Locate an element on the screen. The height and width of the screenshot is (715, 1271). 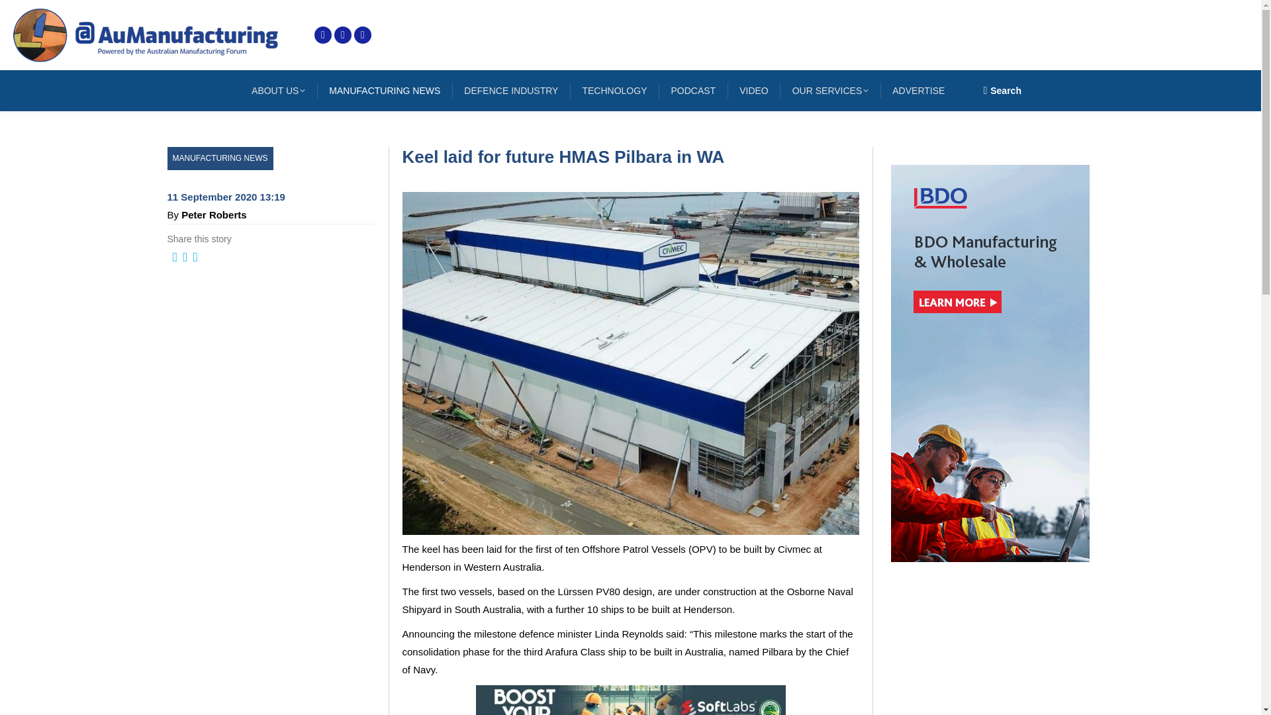
OUR SERVICES is located at coordinates (830, 91).